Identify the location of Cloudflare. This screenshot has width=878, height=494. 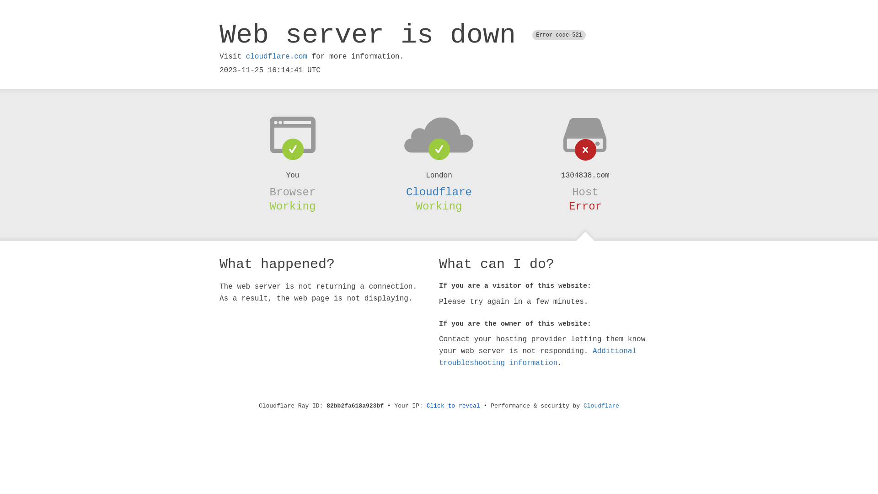
(601, 406).